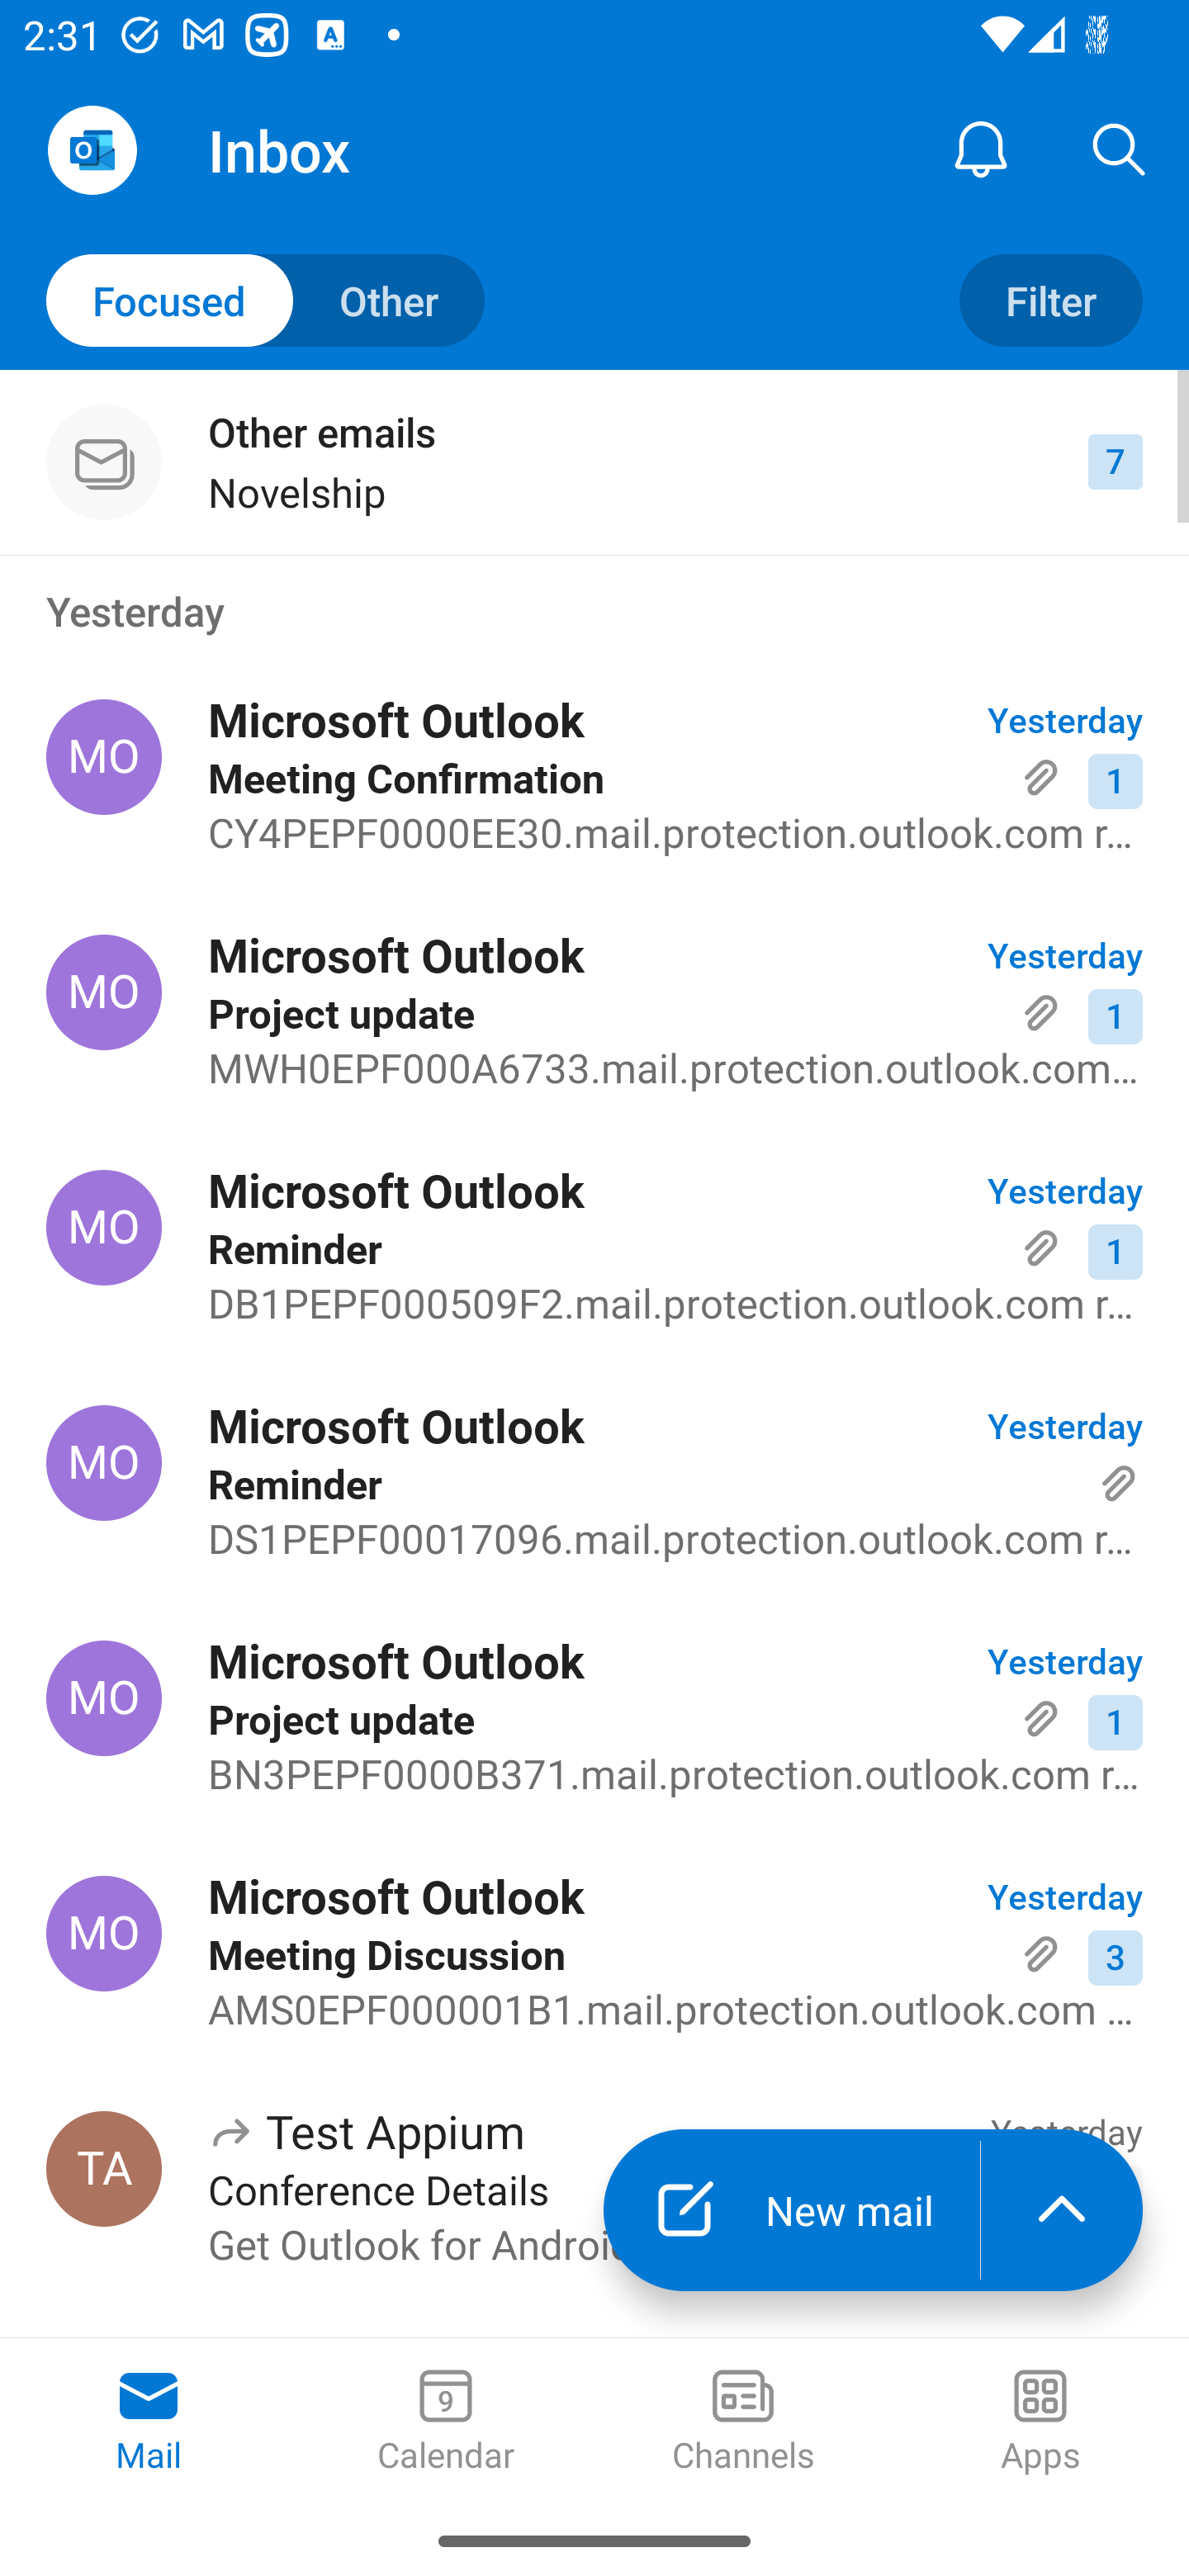 Image resolution: width=1189 pixels, height=2576 pixels. What do you see at coordinates (981, 149) in the screenshot?
I see `Notification Center` at bounding box center [981, 149].